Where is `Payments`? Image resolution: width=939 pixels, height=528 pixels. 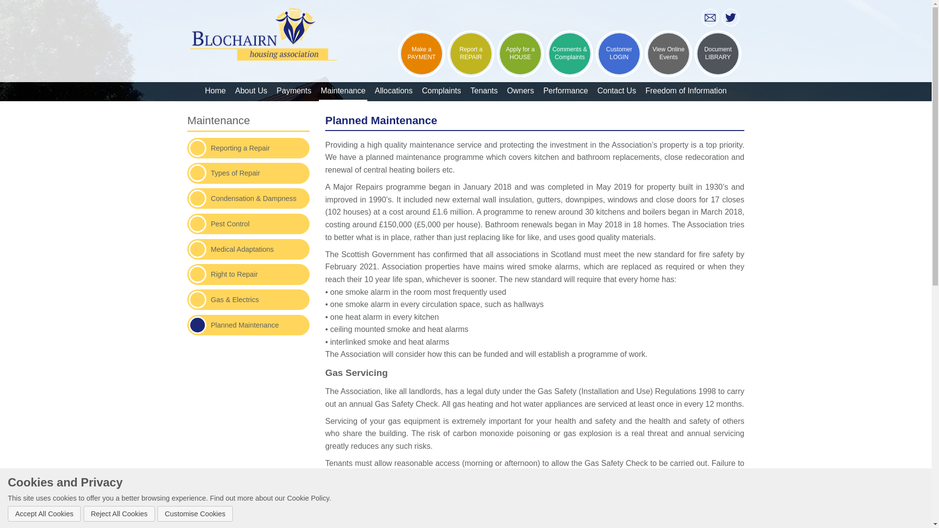 Payments is located at coordinates (294, 92).